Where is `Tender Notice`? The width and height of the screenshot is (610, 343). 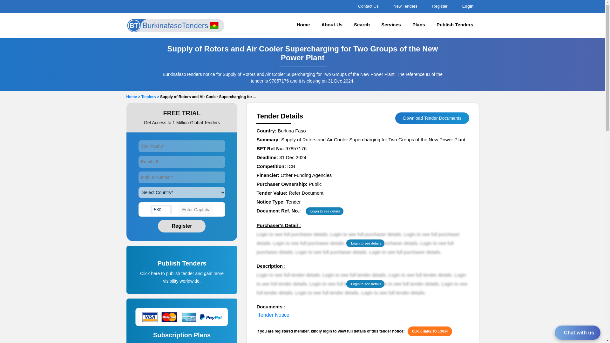 Tender Notice is located at coordinates (274, 315).